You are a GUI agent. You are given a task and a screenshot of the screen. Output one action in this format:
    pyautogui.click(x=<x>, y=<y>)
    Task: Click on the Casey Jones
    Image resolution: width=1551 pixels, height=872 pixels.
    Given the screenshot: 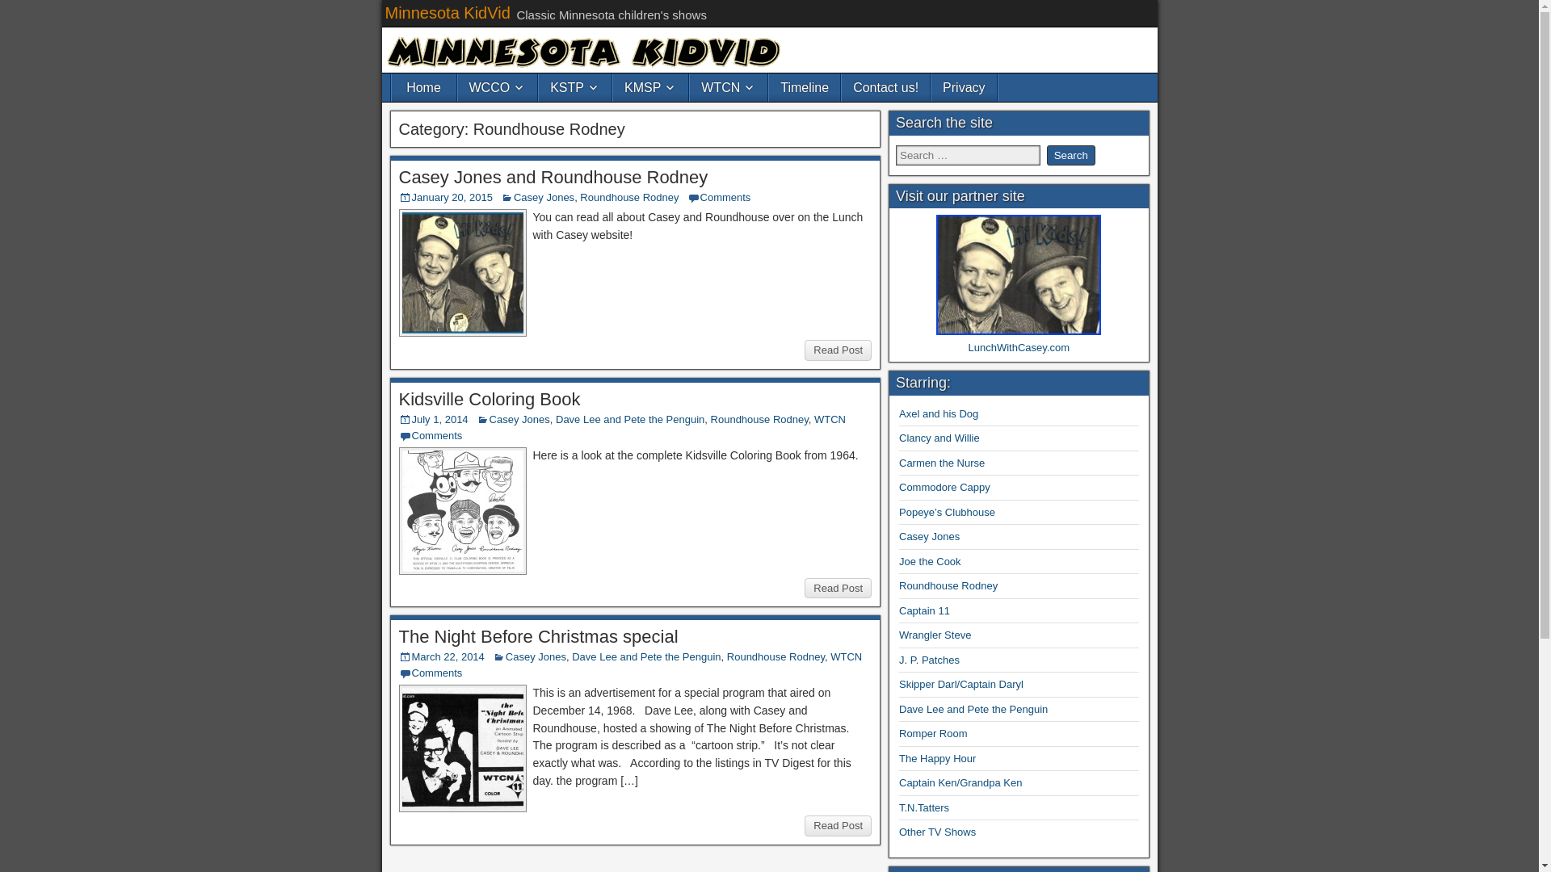 What is the action you would take?
    pyautogui.click(x=543, y=197)
    